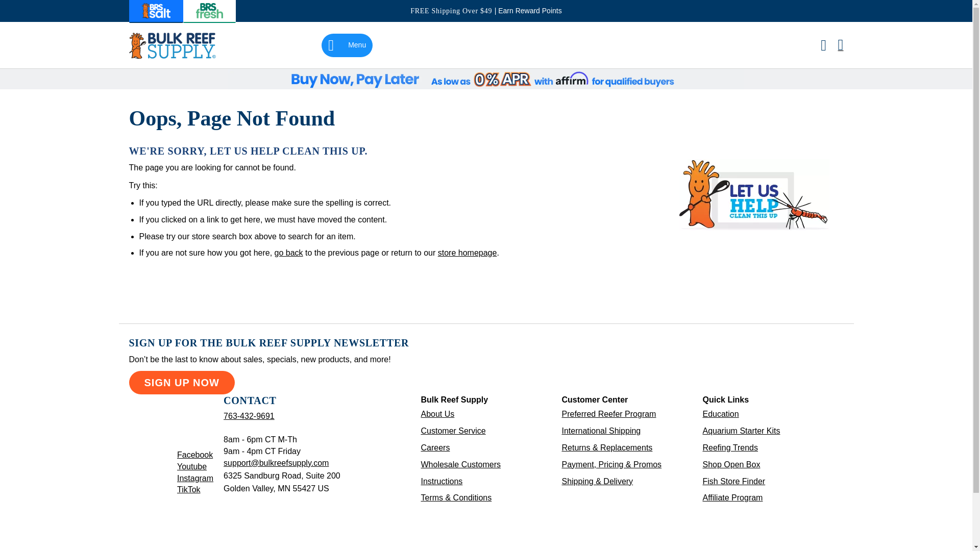  I want to click on SIGN UP NOW, so click(249, 416).